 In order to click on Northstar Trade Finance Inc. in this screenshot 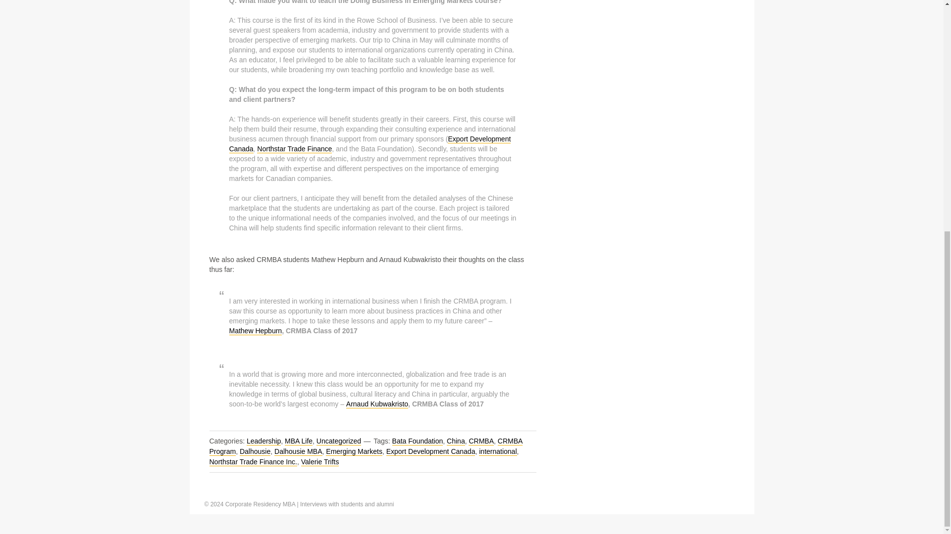, I will do `click(253, 462)`.